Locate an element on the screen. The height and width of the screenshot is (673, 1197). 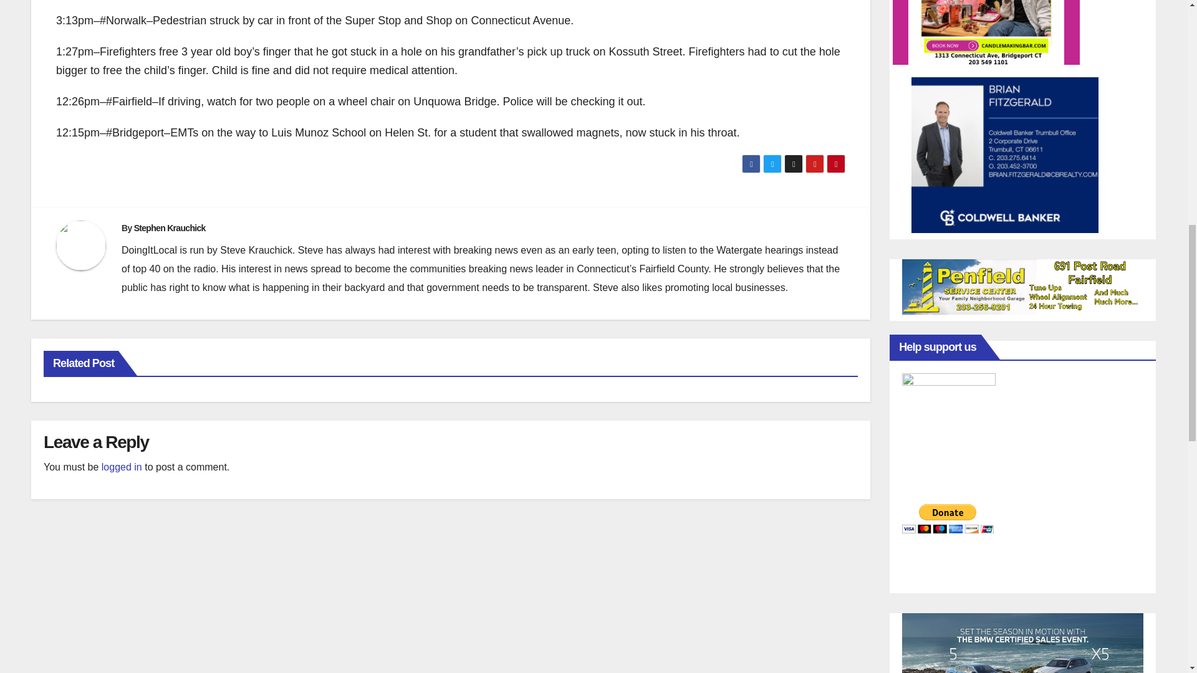
logged in is located at coordinates (122, 467).